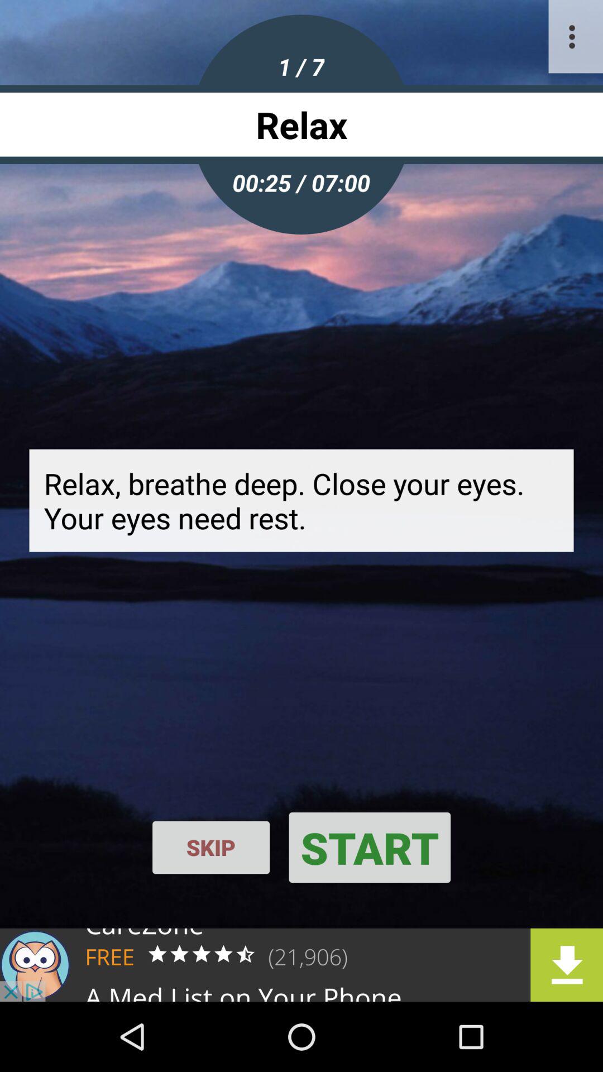  What do you see at coordinates (301, 965) in the screenshot?
I see `open advertisement` at bounding box center [301, 965].